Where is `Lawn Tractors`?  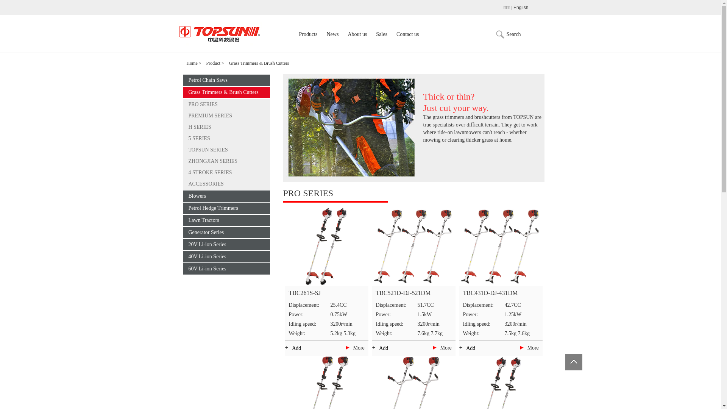 Lawn Tractors is located at coordinates (226, 220).